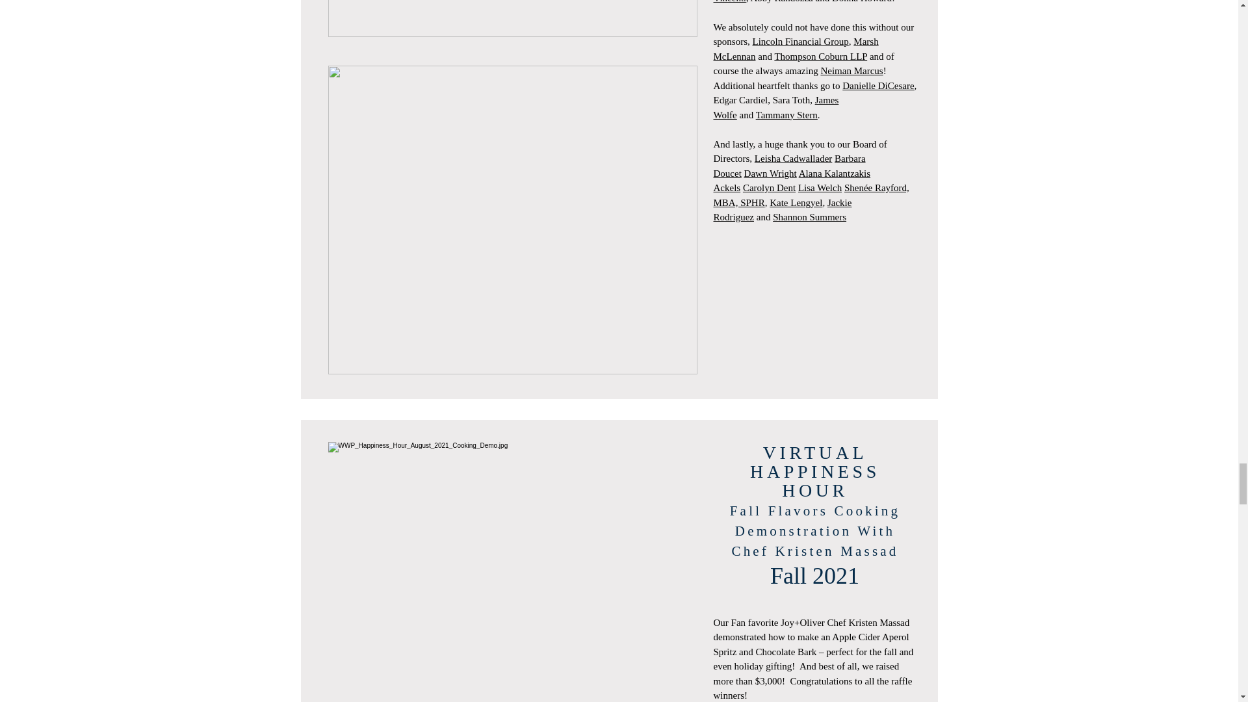 The width and height of the screenshot is (1248, 702). I want to click on Dummea Vincent., so click(806, 1).